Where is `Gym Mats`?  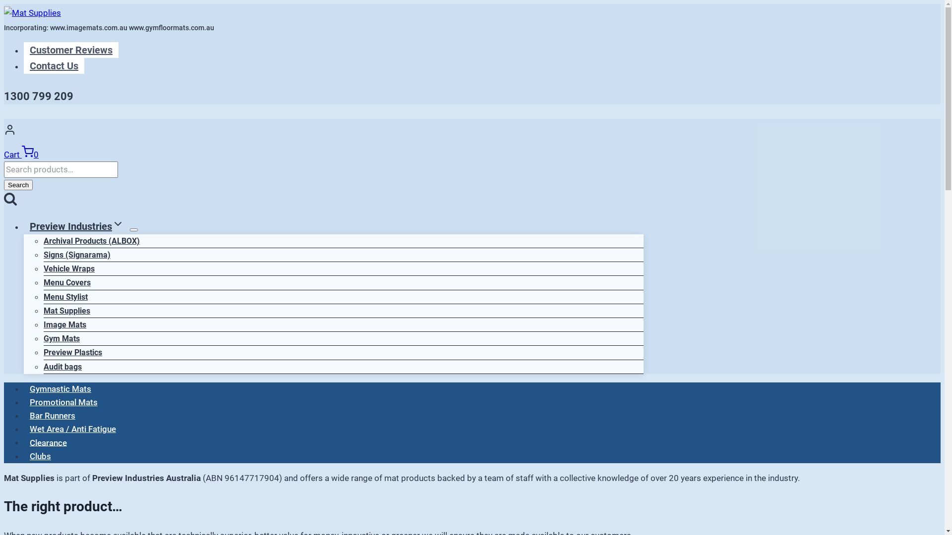
Gym Mats is located at coordinates (61, 339).